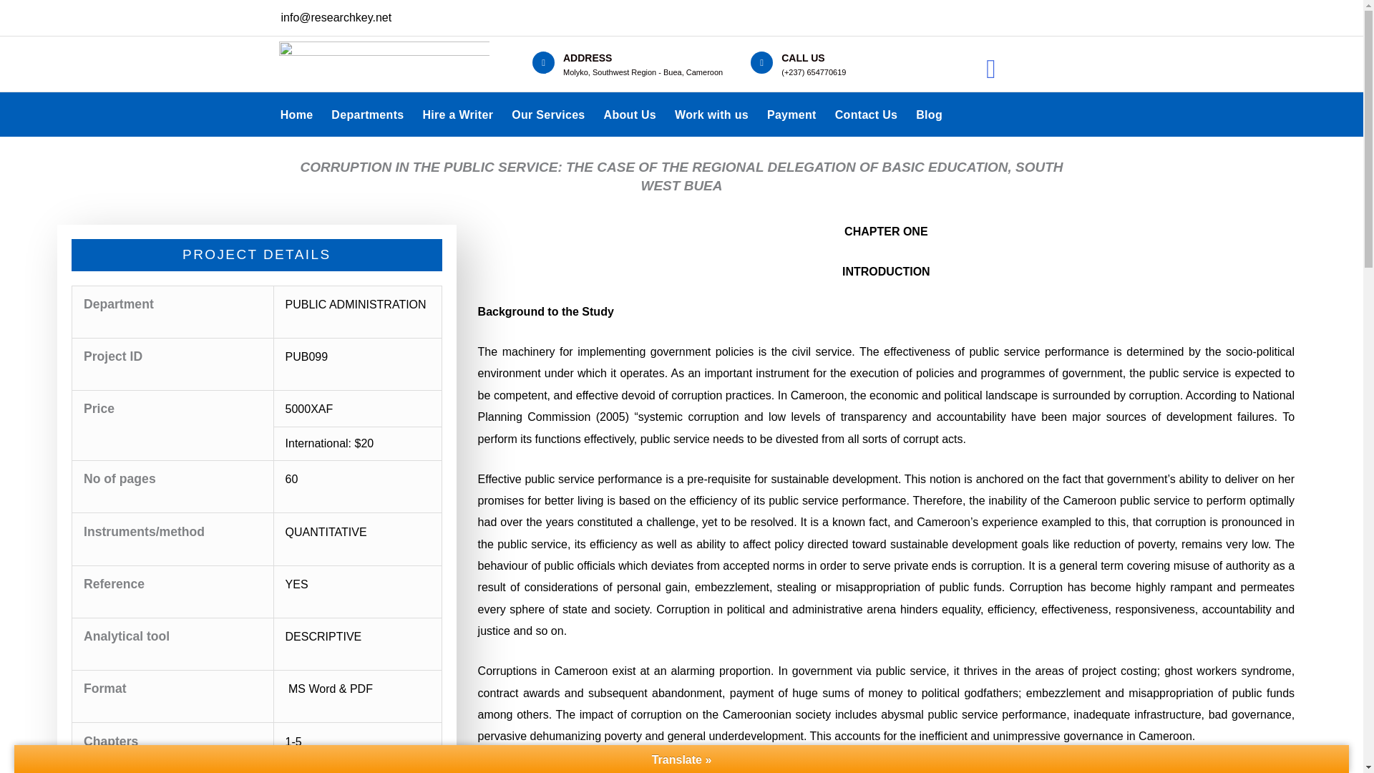  What do you see at coordinates (630, 115) in the screenshot?
I see `About Us` at bounding box center [630, 115].